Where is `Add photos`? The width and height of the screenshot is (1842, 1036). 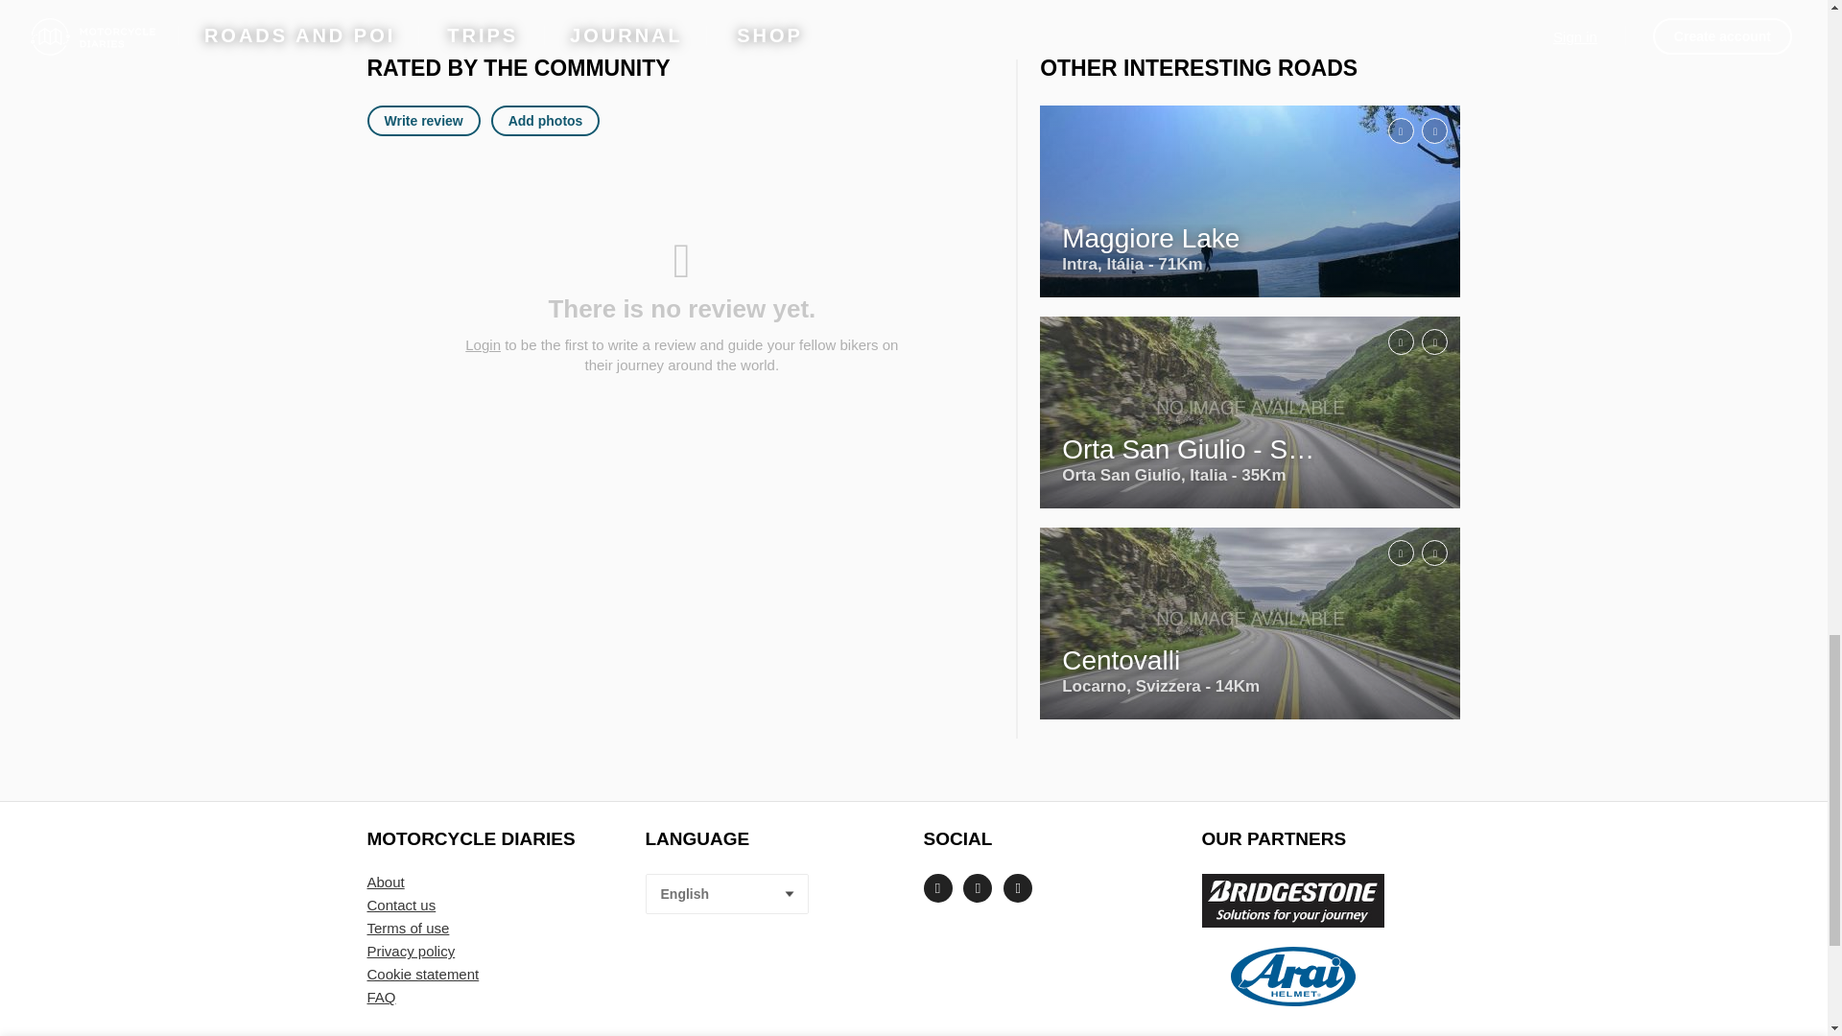 Add photos is located at coordinates (545, 121).